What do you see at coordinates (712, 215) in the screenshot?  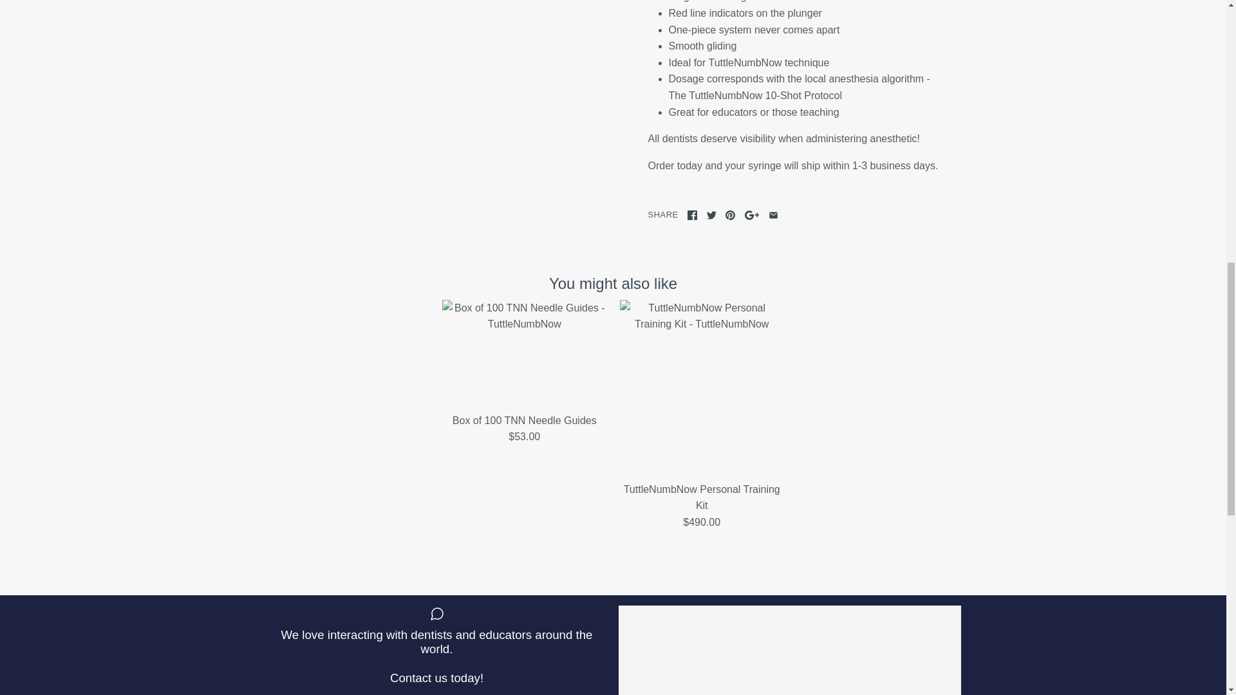 I see `Share on Twitter` at bounding box center [712, 215].